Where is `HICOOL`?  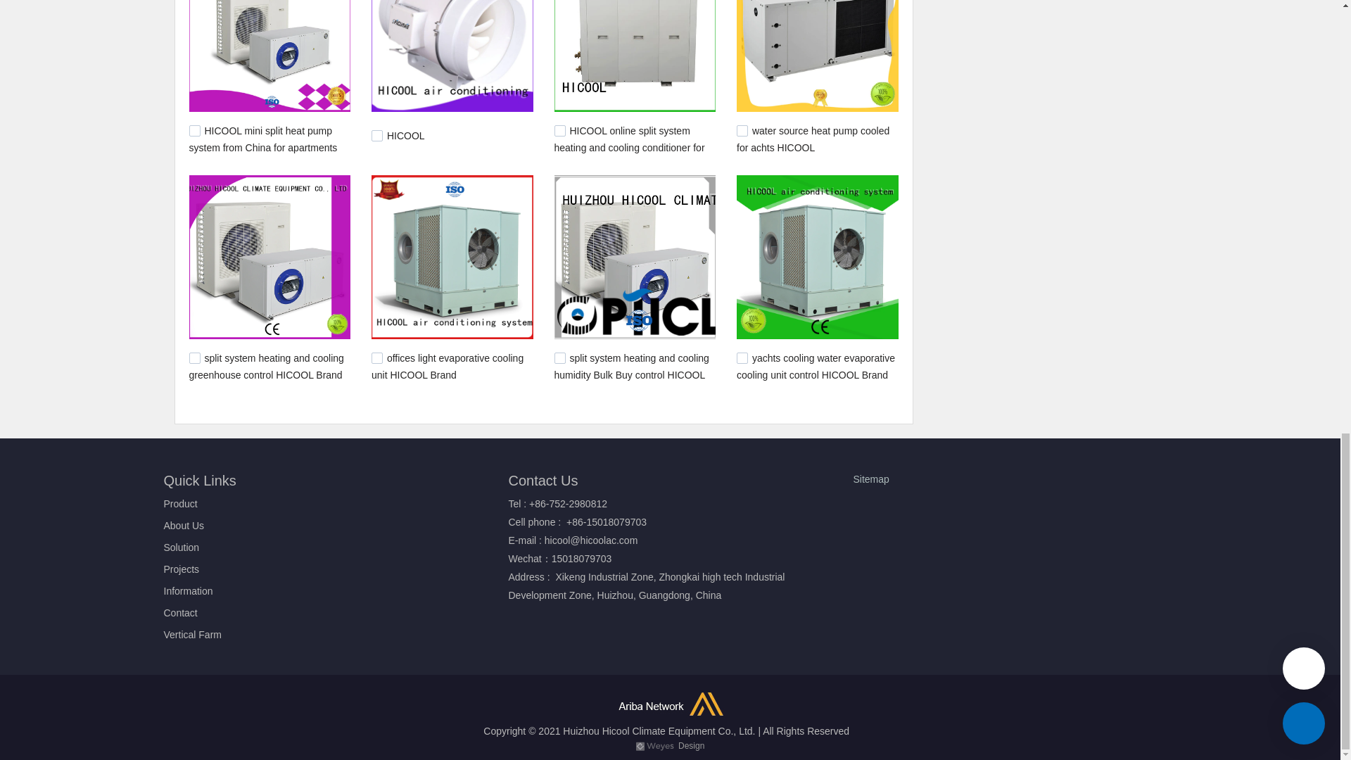 HICOOL is located at coordinates (405, 135).